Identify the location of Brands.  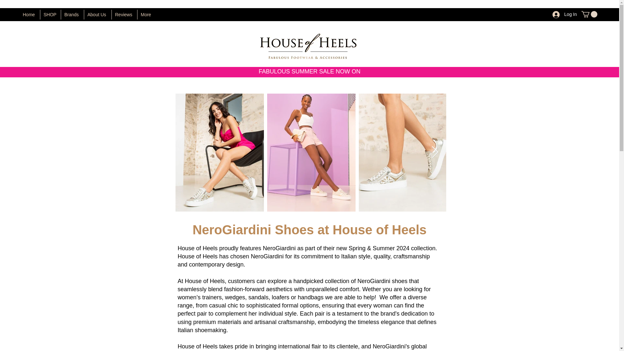
(72, 15).